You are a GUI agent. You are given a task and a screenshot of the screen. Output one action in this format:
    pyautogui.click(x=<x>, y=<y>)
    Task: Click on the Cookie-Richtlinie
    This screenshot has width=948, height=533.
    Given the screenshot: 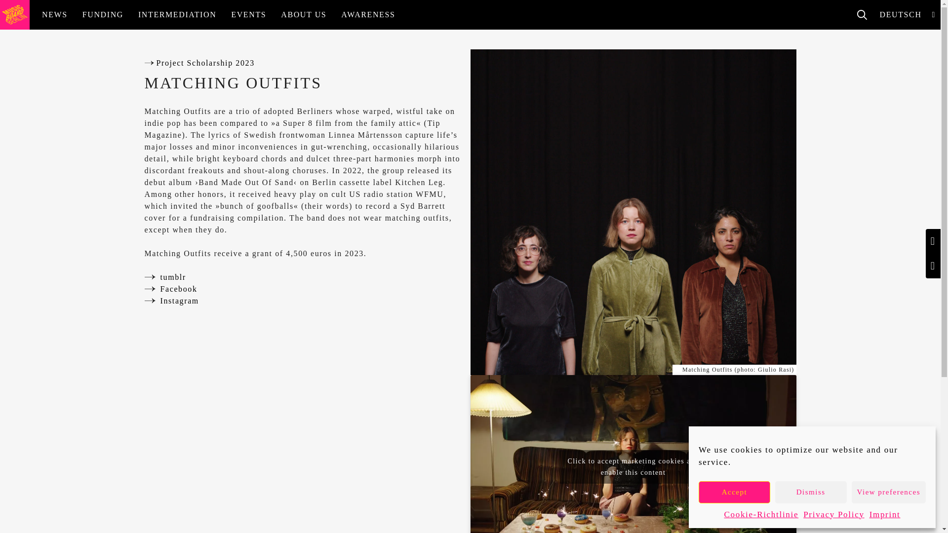 What is the action you would take?
    pyautogui.click(x=761, y=515)
    